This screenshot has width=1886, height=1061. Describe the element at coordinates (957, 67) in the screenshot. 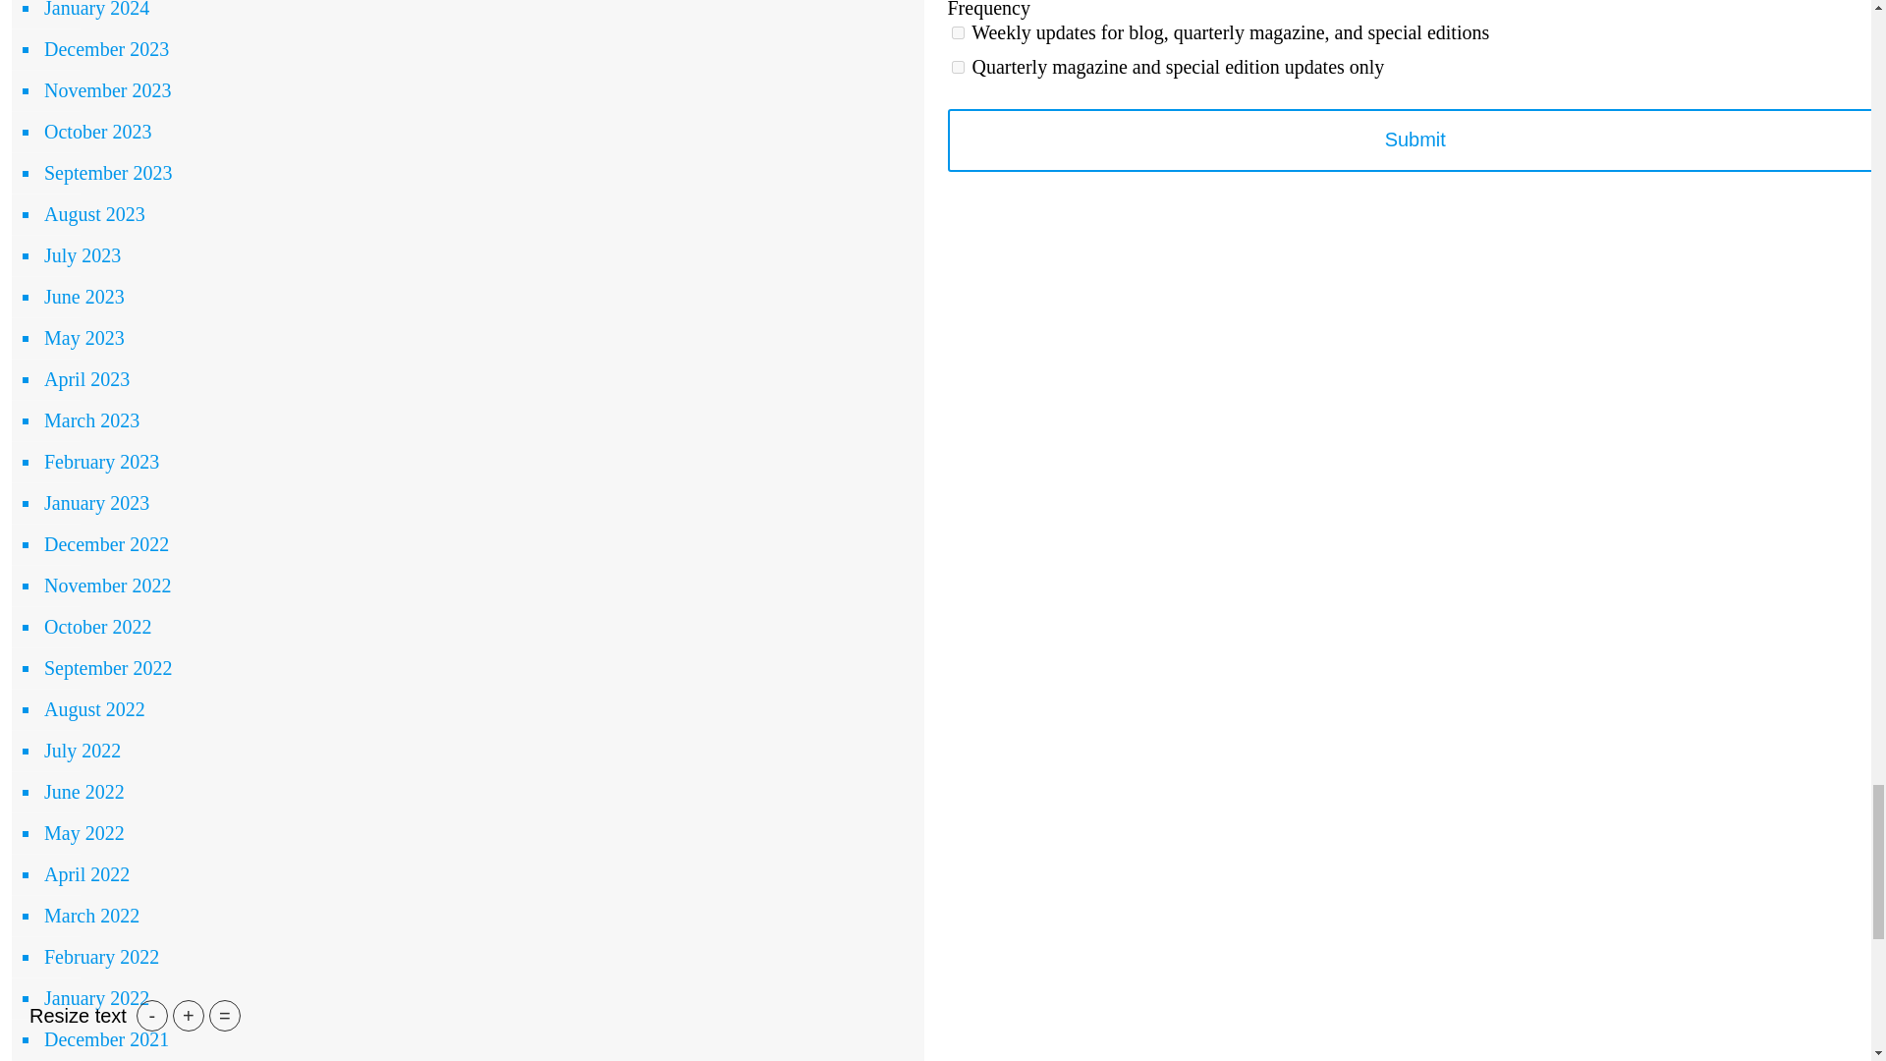

I see `fb85e3644c` at that location.